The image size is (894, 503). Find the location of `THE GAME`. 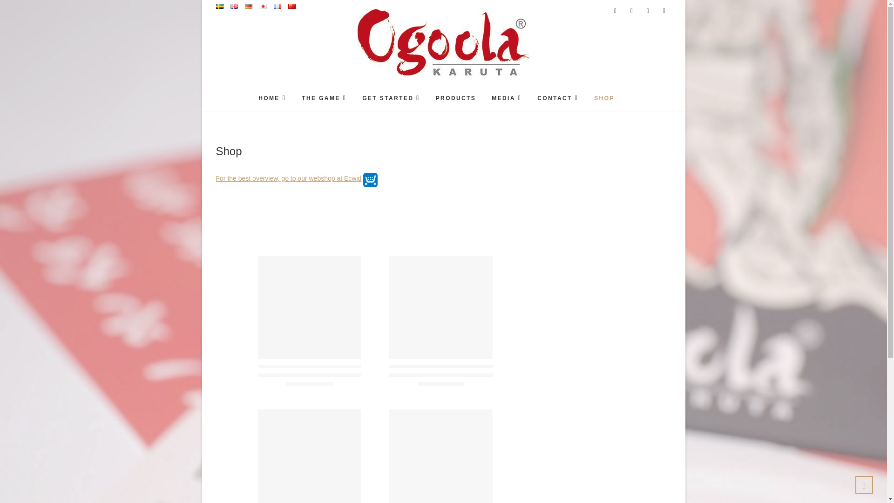

THE GAME is located at coordinates (324, 98).